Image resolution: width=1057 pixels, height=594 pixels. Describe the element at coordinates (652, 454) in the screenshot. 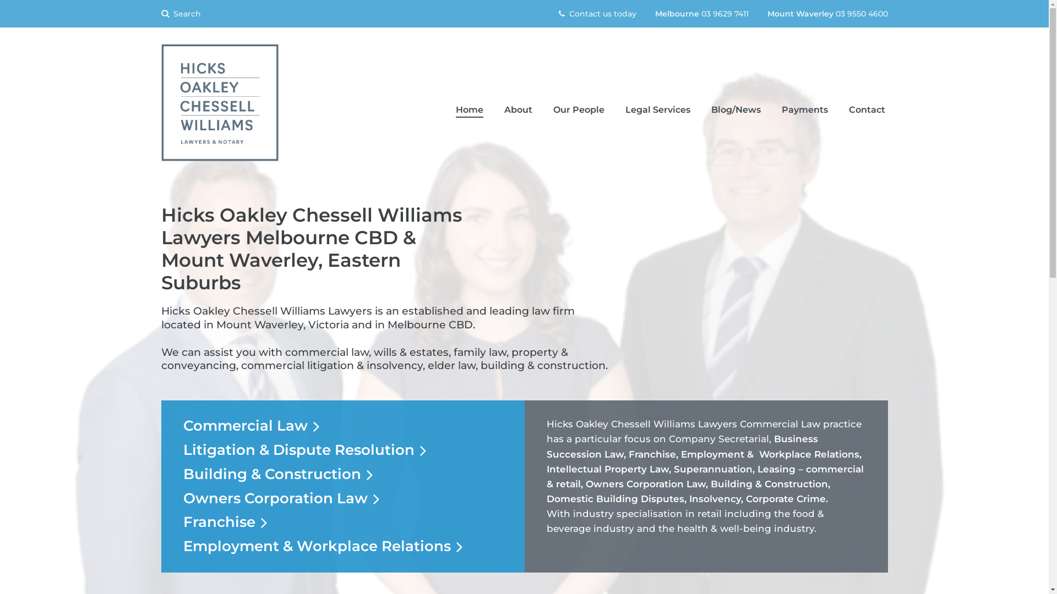

I see `Franchise` at that location.